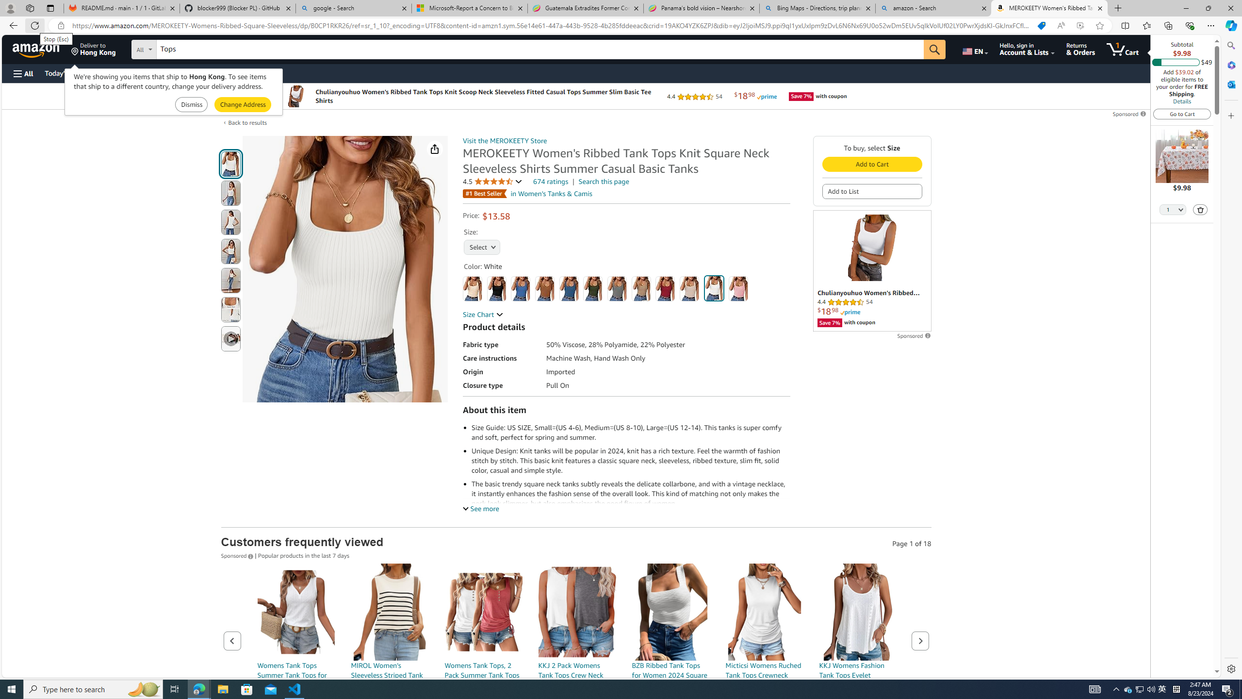  What do you see at coordinates (483, 658) in the screenshot?
I see `215$23.99Save 10% with coupon (some sizes/colors)` at bounding box center [483, 658].